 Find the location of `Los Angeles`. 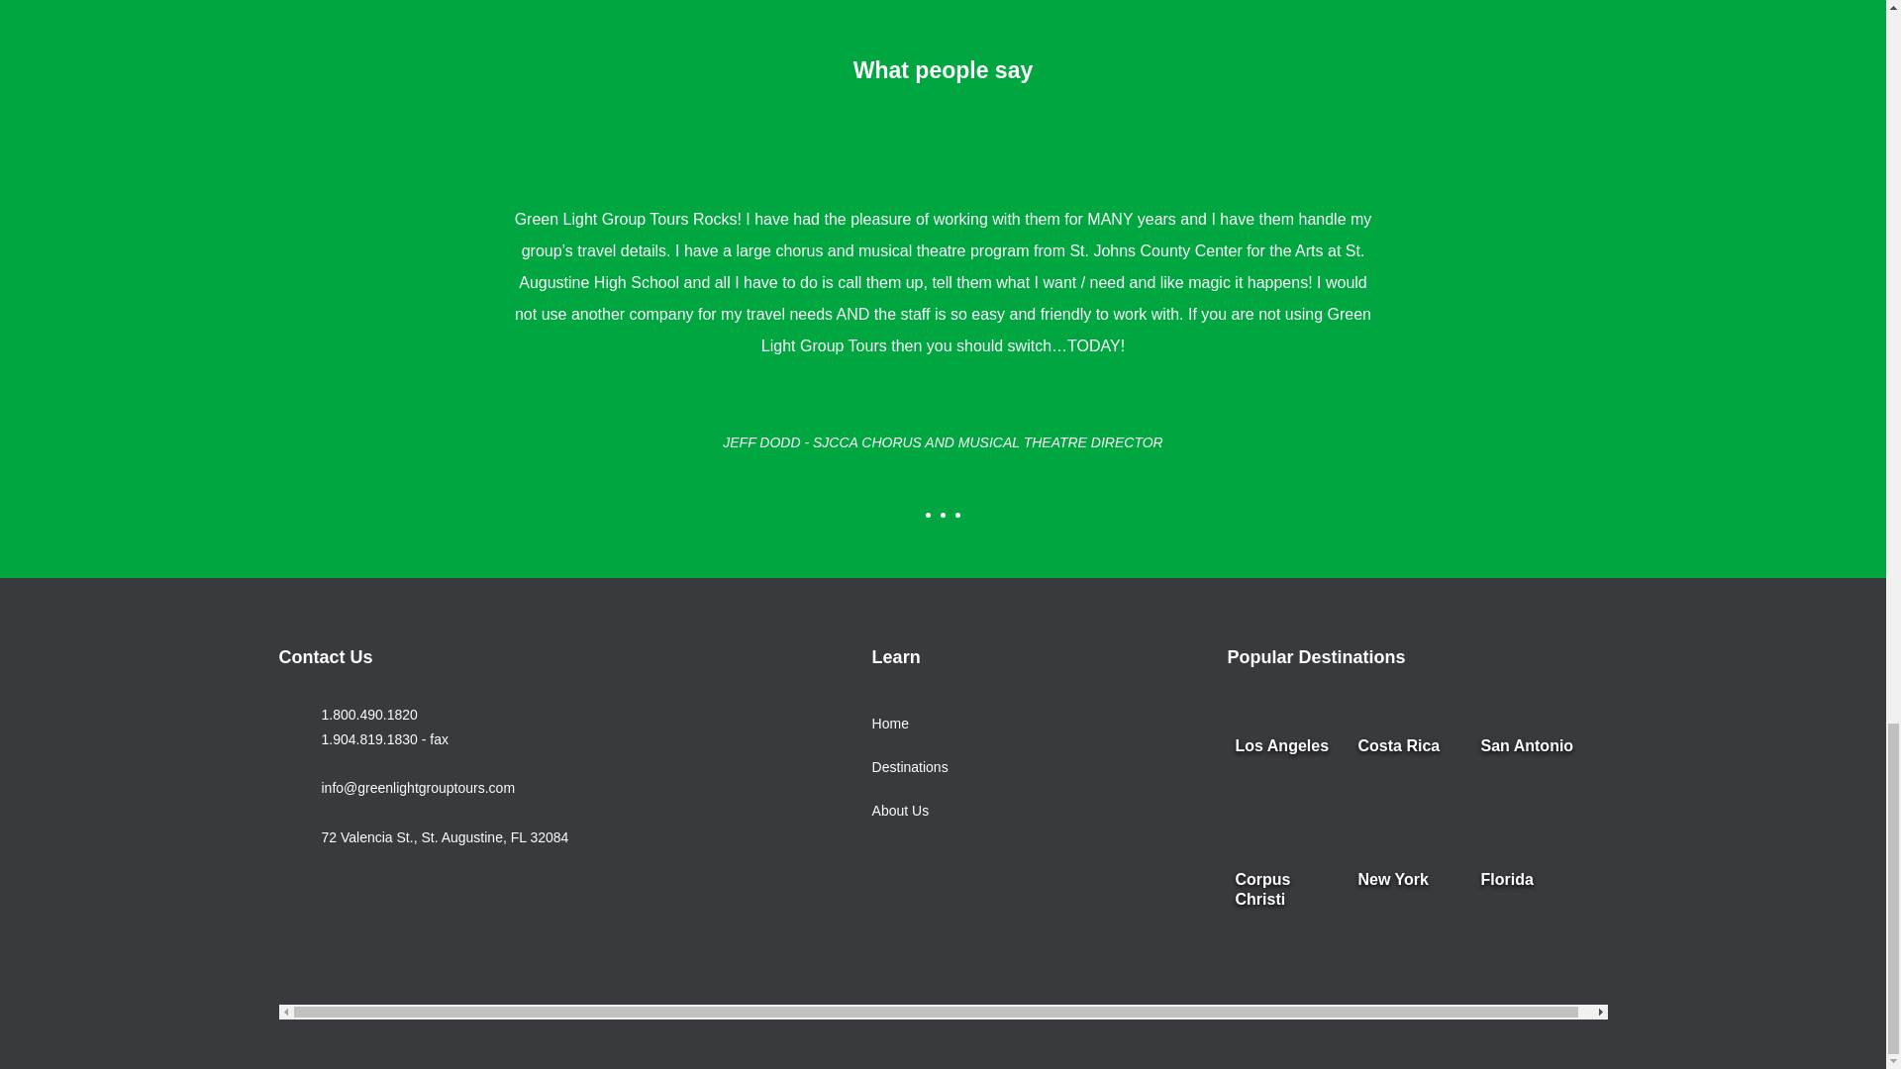

Los Angeles is located at coordinates (1287, 787).